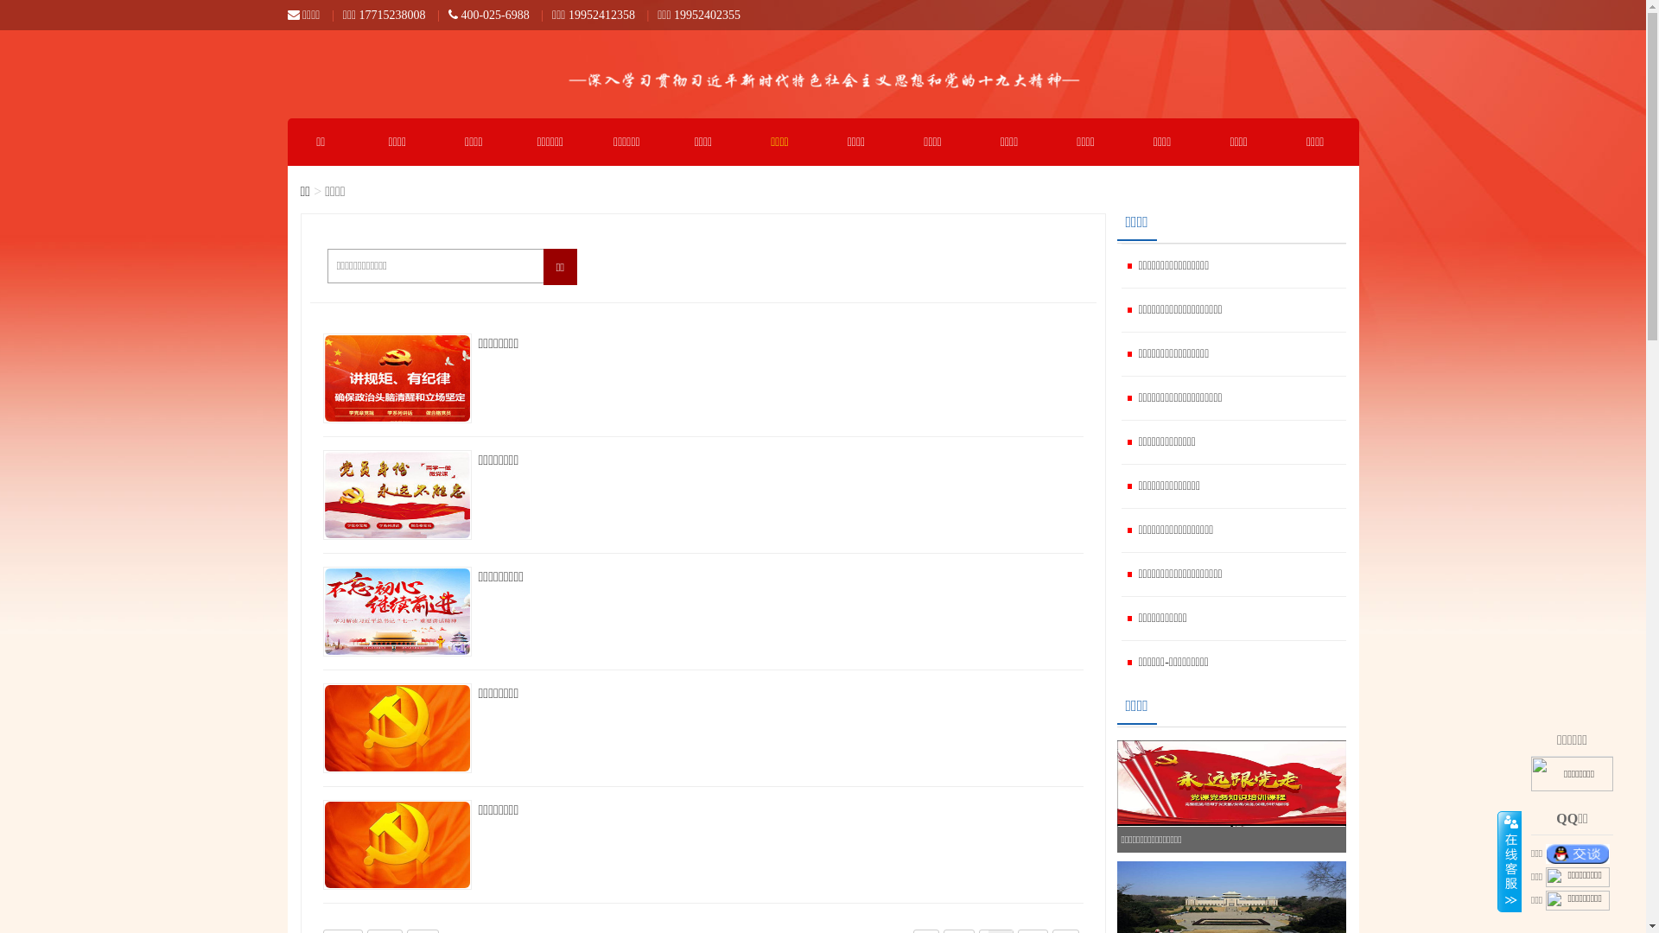 This screenshot has height=933, width=1659. Describe the element at coordinates (489, 16) in the screenshot. I see `400-025-6988` at that location.